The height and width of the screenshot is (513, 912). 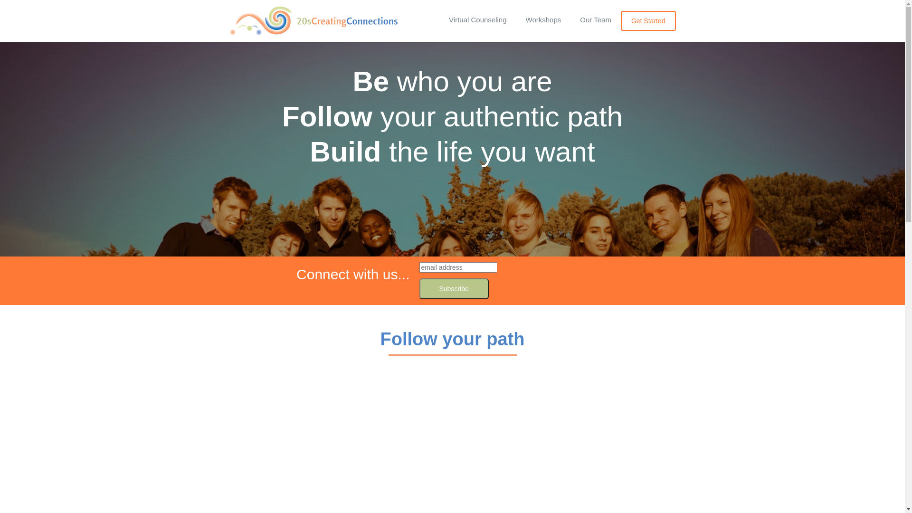 What do you see at coordinates (454, 289) in the screenshot?
I see `Subscribe` at bounding box center [454, 289].